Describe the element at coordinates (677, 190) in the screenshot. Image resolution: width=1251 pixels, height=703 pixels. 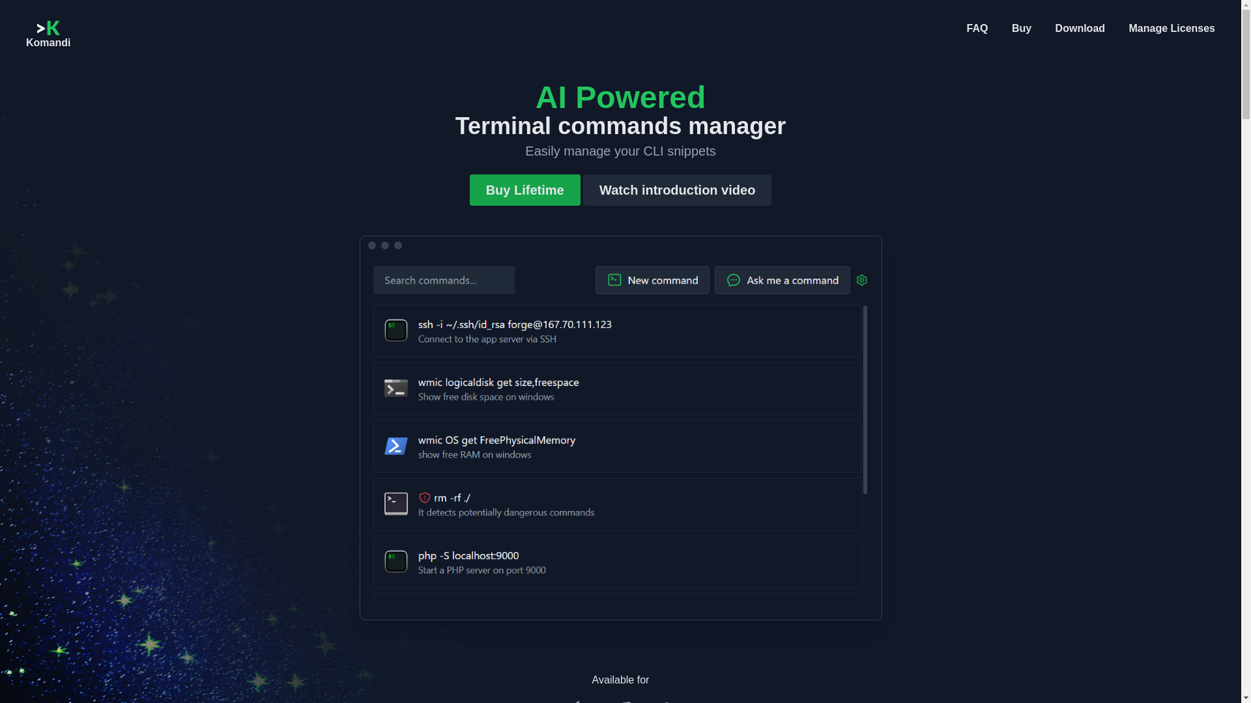
I see `Watch introduction video` at that location.